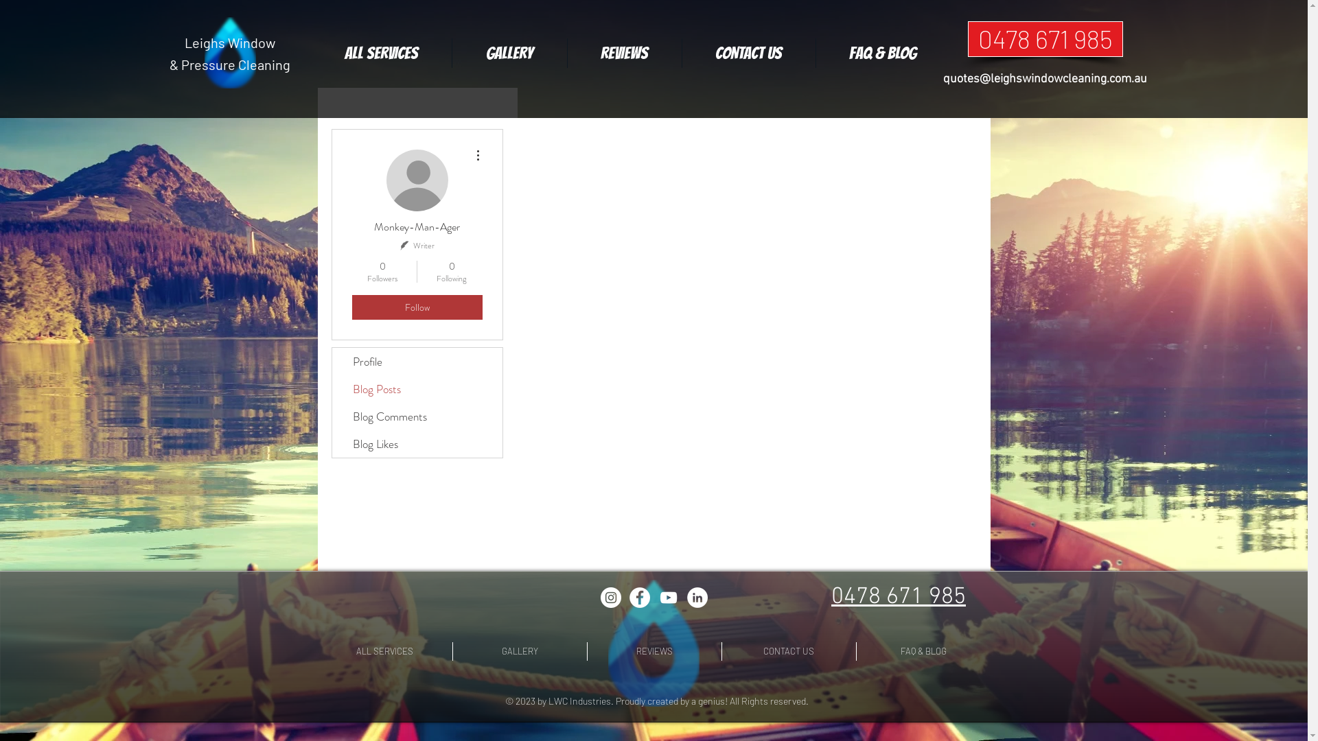 This screenshot has width=1318, height=741. What do you see at coordinates (655, 652) in the screenshot?
I see `REVIEWS` at bounding box center [655, 652].